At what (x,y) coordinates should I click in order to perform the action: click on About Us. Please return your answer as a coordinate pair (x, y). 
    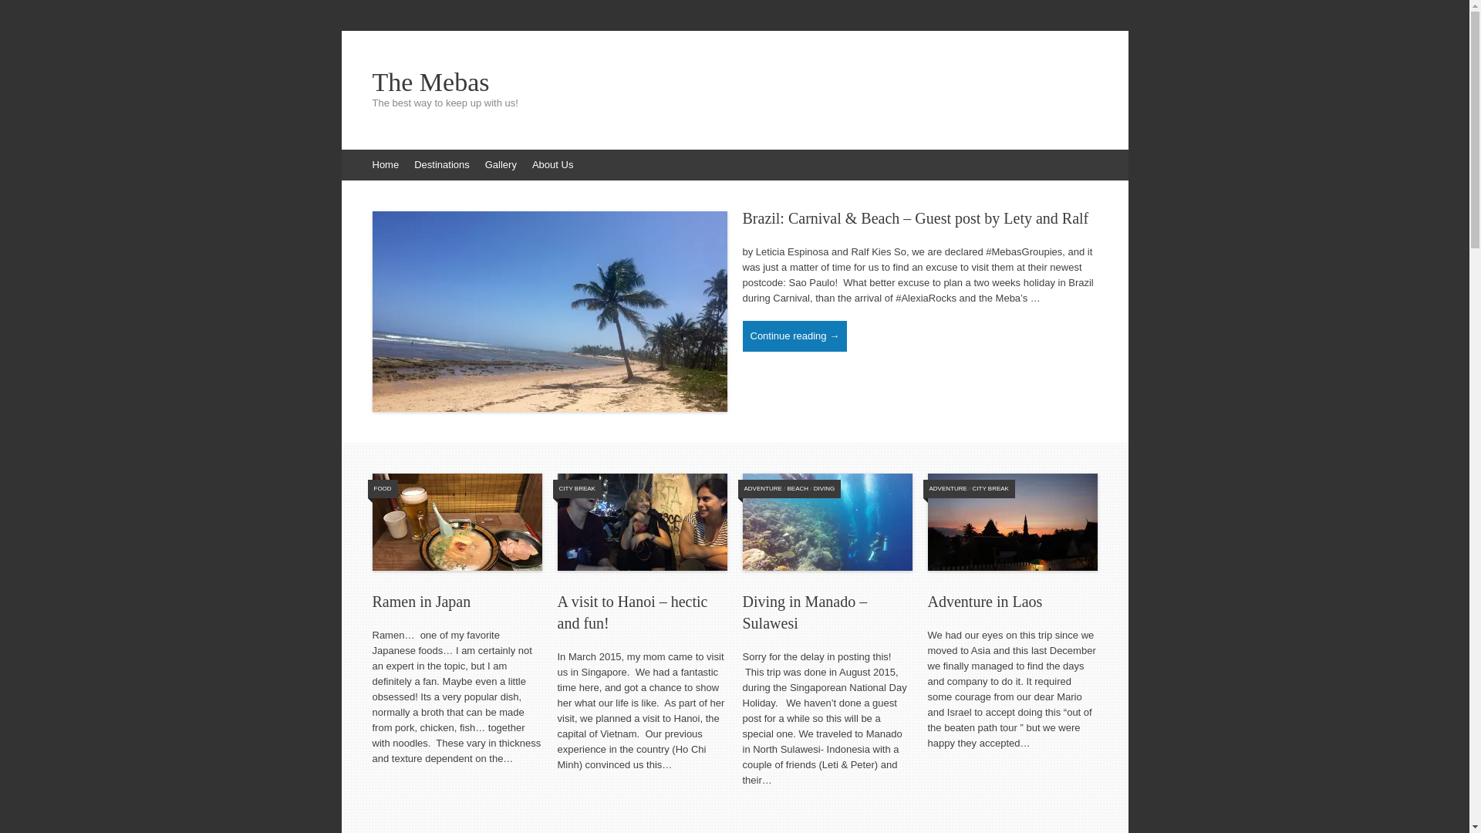
    Looking at the image, I should click on (552, 165).